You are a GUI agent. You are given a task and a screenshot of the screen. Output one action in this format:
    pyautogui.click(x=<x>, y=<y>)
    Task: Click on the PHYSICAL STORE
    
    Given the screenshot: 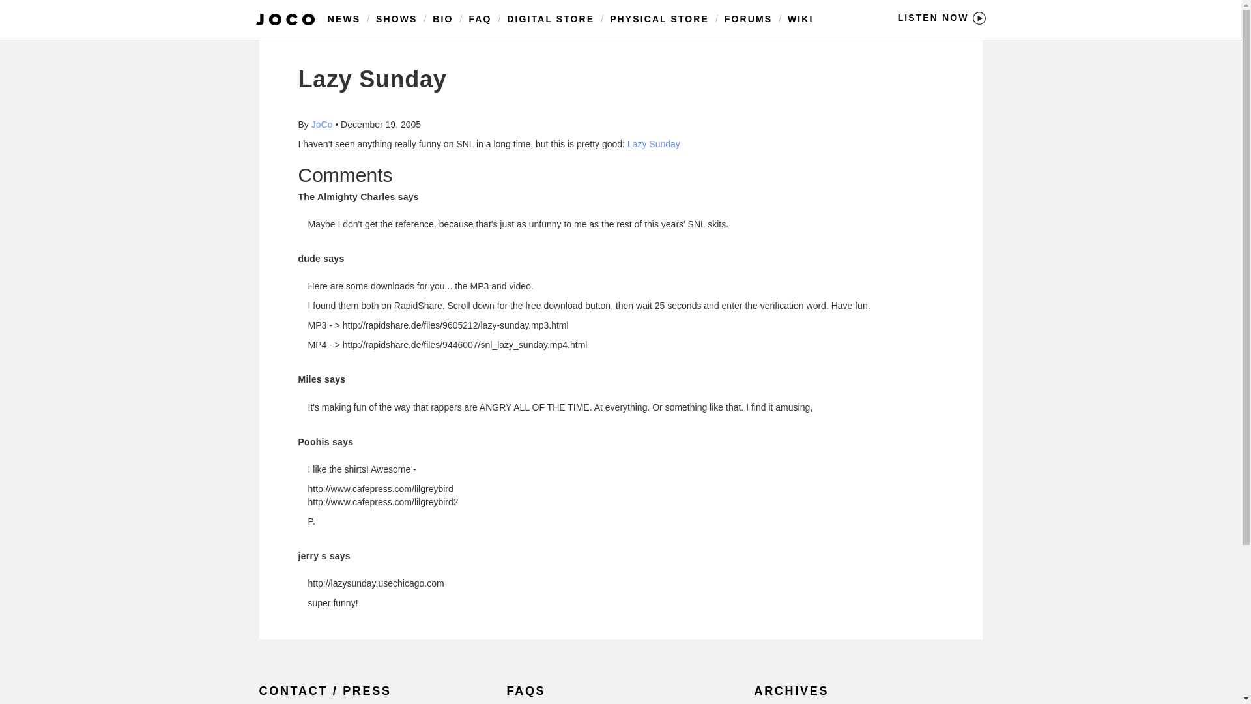 What is the action you would take?
    pyautogui.click(x=659, y=18)
    